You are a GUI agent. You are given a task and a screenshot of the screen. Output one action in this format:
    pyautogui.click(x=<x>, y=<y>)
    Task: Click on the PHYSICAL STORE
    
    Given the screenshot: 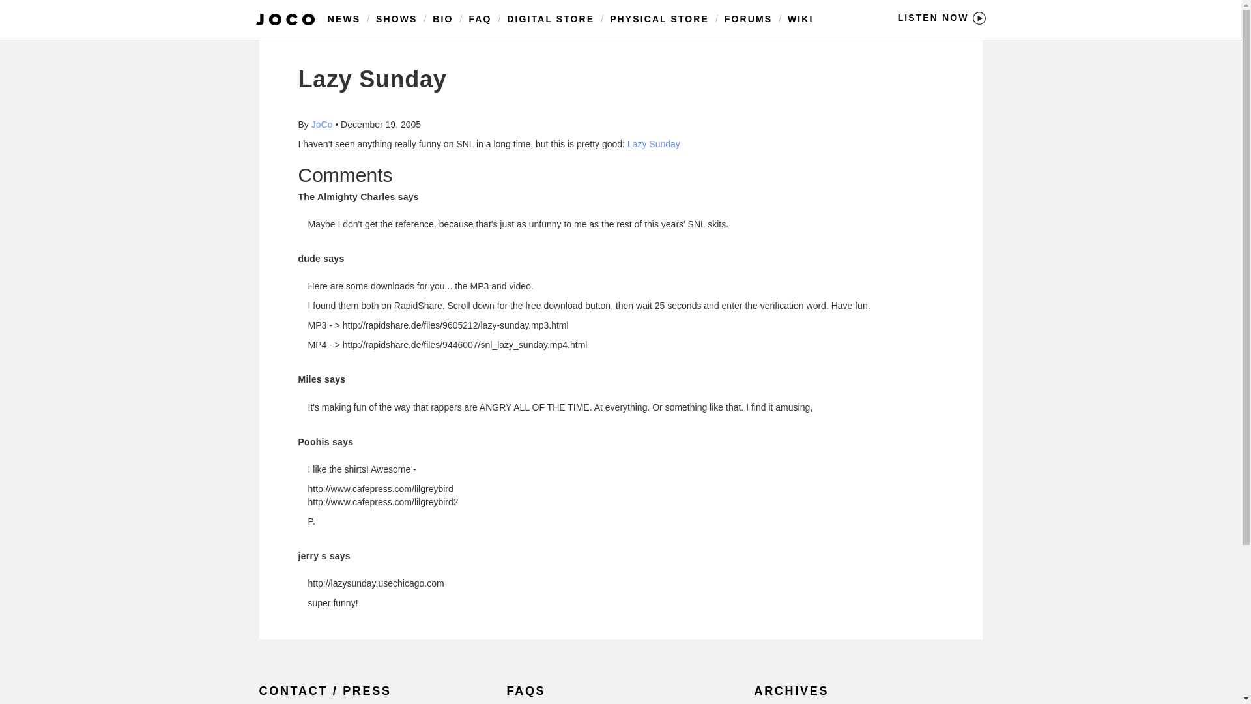 What is the action you would take?
    pyautogui.click(x=659, y=18)
    